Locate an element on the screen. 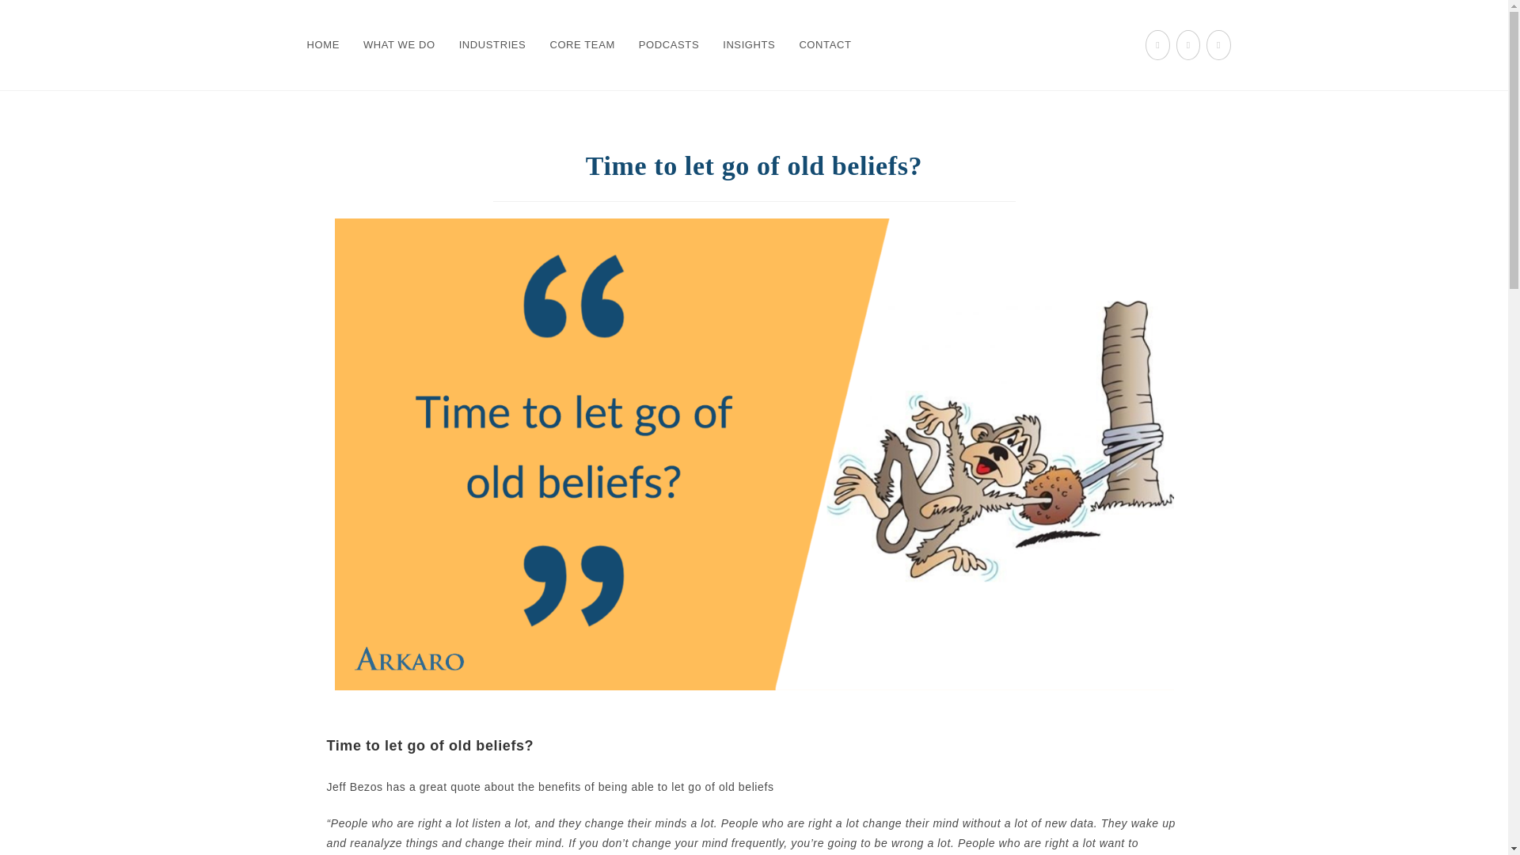  WHAT WE DO is located at coordinates (399, 44).